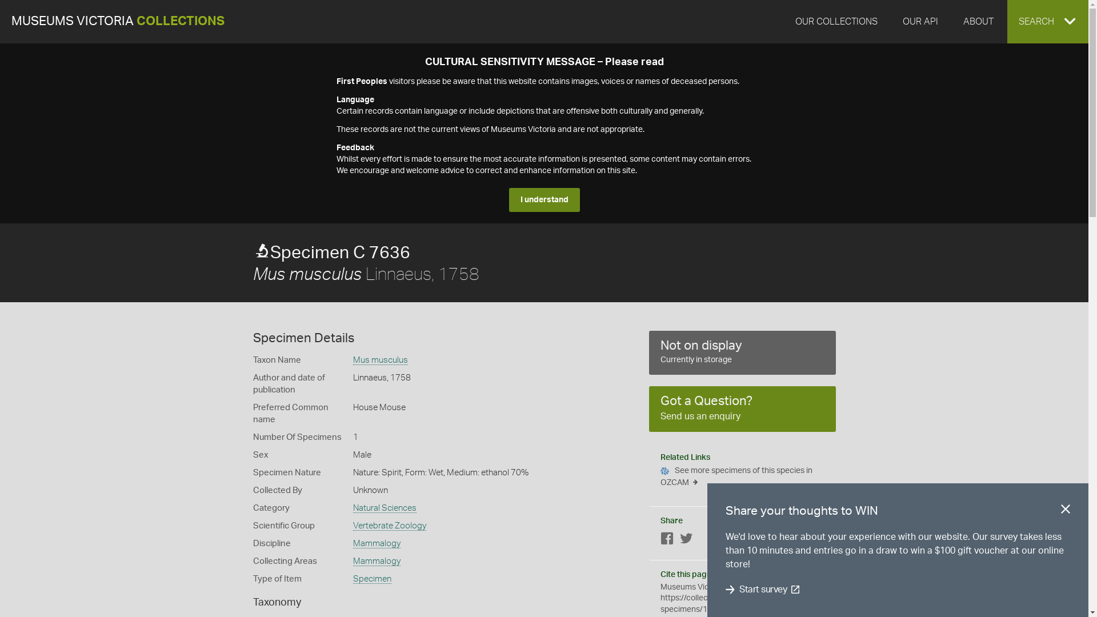  I want to click on OUR API, so click(920, 22).